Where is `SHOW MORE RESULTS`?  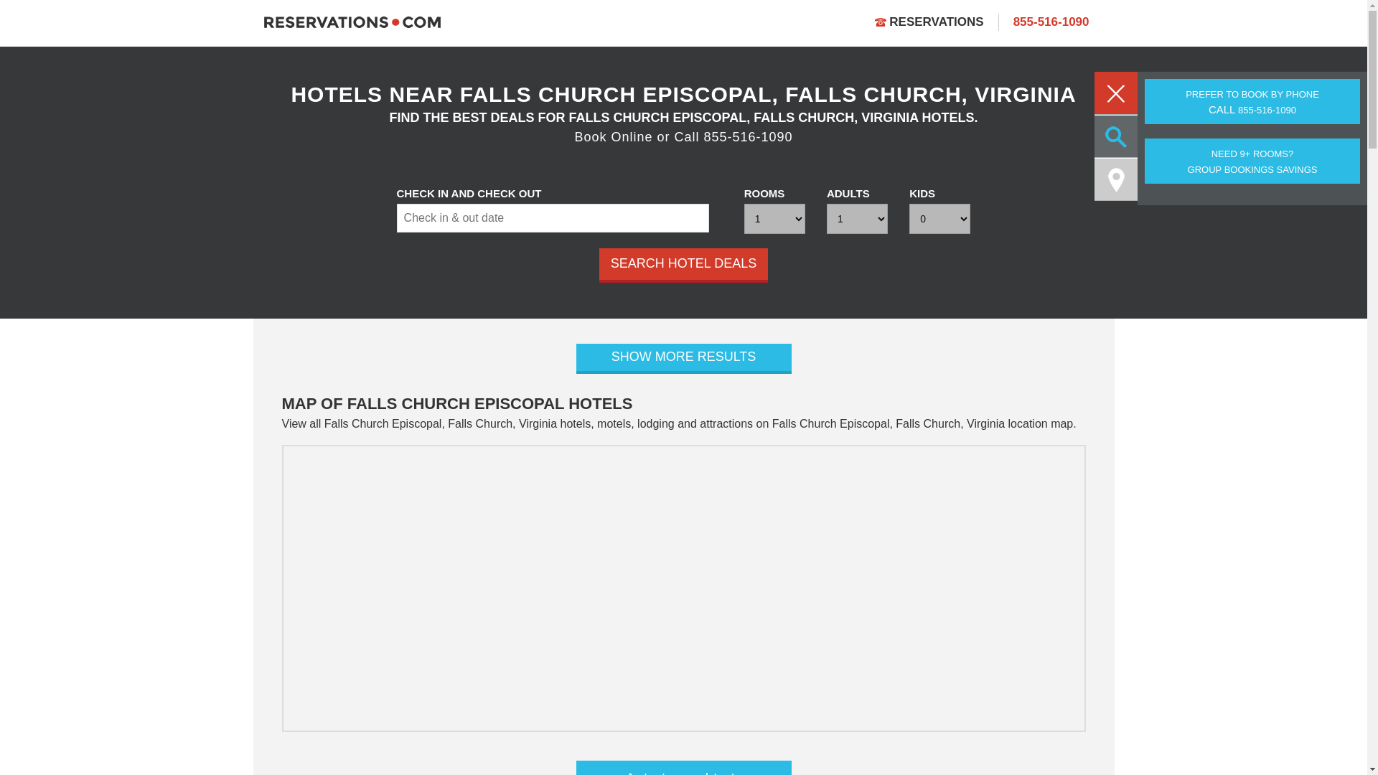 SHOW MORE RESULTS is located at coordinates (683, 359).